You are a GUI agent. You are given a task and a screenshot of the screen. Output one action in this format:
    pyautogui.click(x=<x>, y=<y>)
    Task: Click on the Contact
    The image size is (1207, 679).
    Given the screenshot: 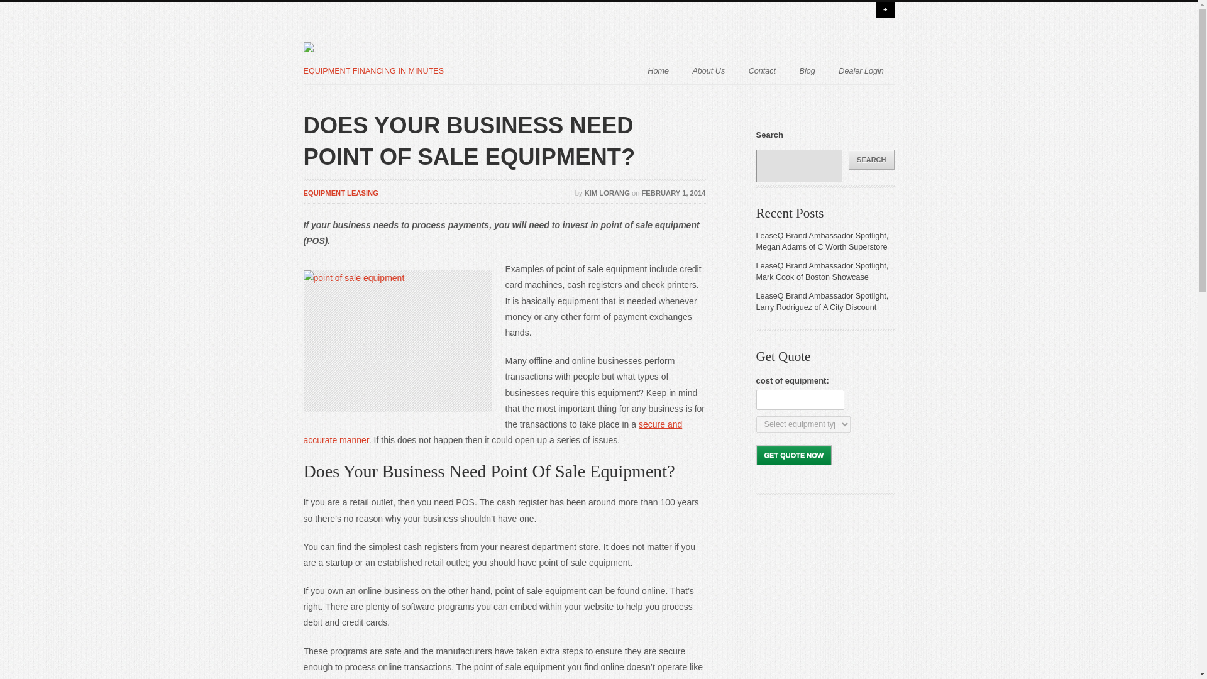 What is the action you would take?
    pyautogui.click(x=762, y=69)
    